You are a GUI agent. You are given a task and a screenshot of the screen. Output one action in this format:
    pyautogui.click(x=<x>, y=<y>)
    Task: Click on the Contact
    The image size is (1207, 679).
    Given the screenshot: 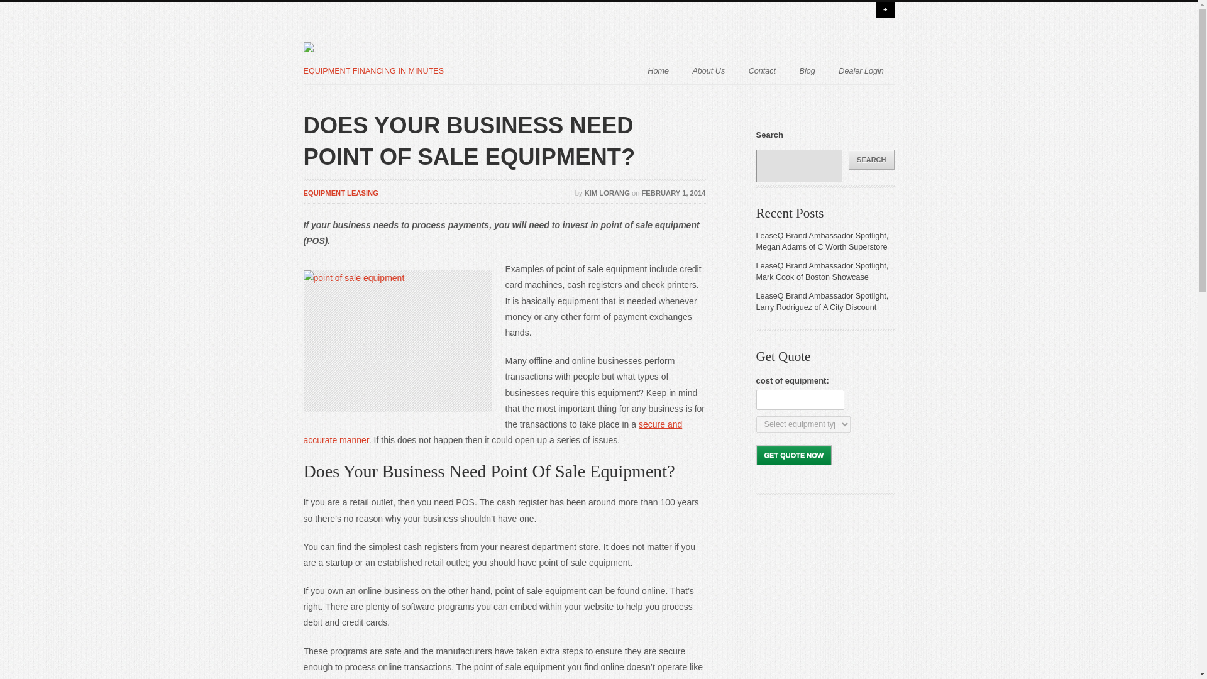 What is the action you would take?
    pyautogui.click(x=762, y=69)
    